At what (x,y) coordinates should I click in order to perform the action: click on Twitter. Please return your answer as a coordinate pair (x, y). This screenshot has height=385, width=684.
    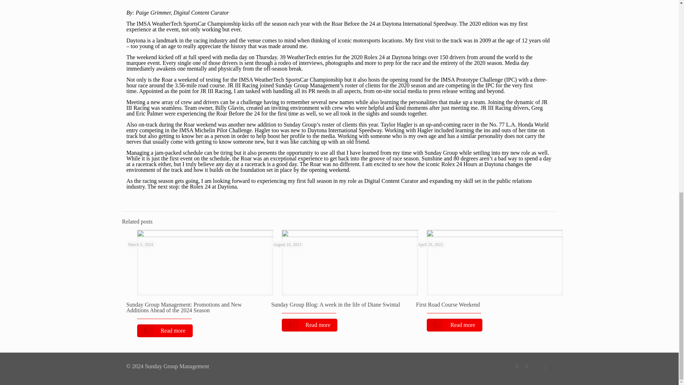
    Looking at the image, I should click on (527, 366).